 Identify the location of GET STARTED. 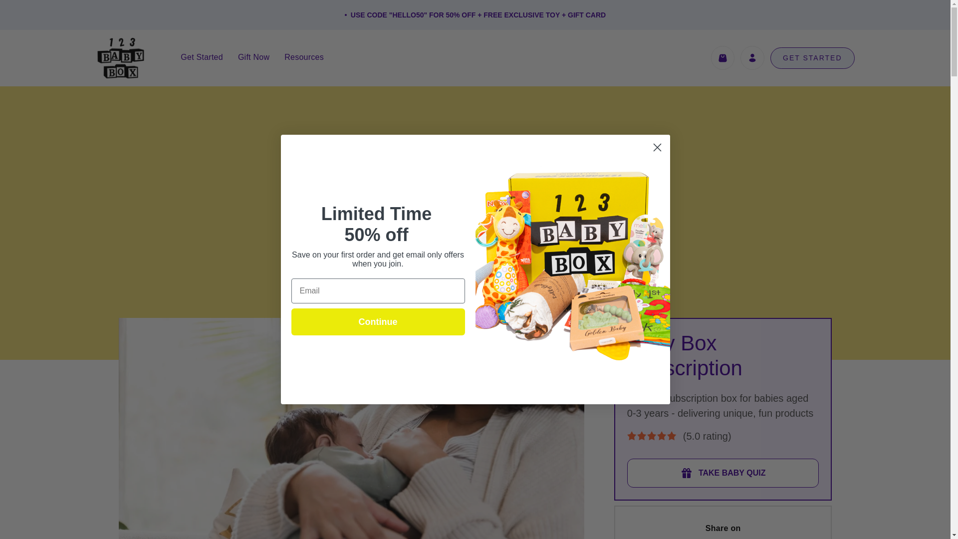
(812, 58).